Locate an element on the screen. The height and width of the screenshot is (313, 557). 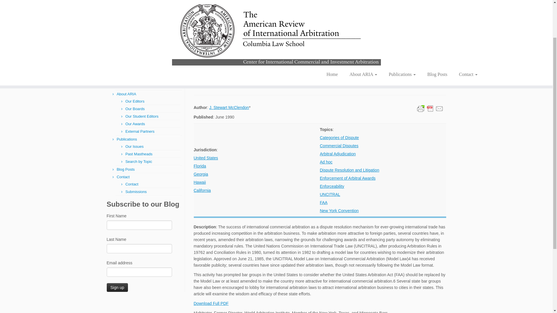
Home is located at coordinates (122, 86).